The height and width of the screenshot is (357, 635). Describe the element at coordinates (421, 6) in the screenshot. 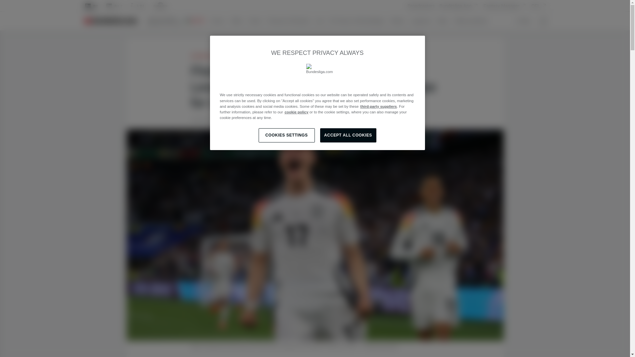

I see `Broadcasters` at that location.